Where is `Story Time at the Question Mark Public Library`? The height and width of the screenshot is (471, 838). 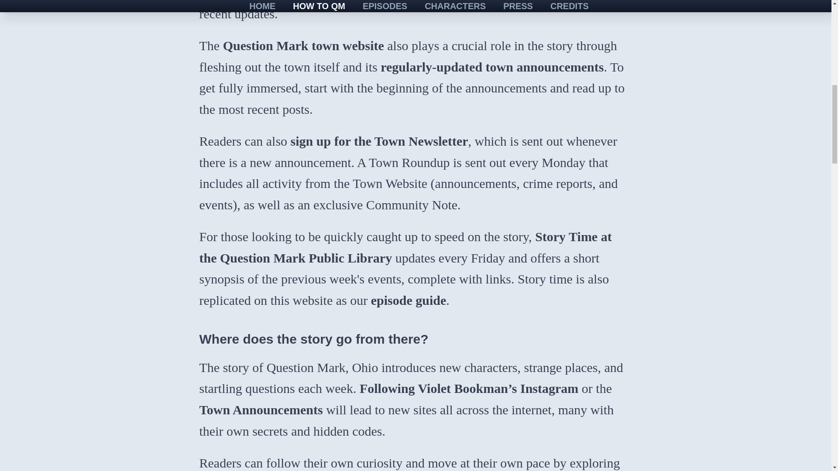 Story Time at the Question Mark Public Library is located at coordinates (405, 247).